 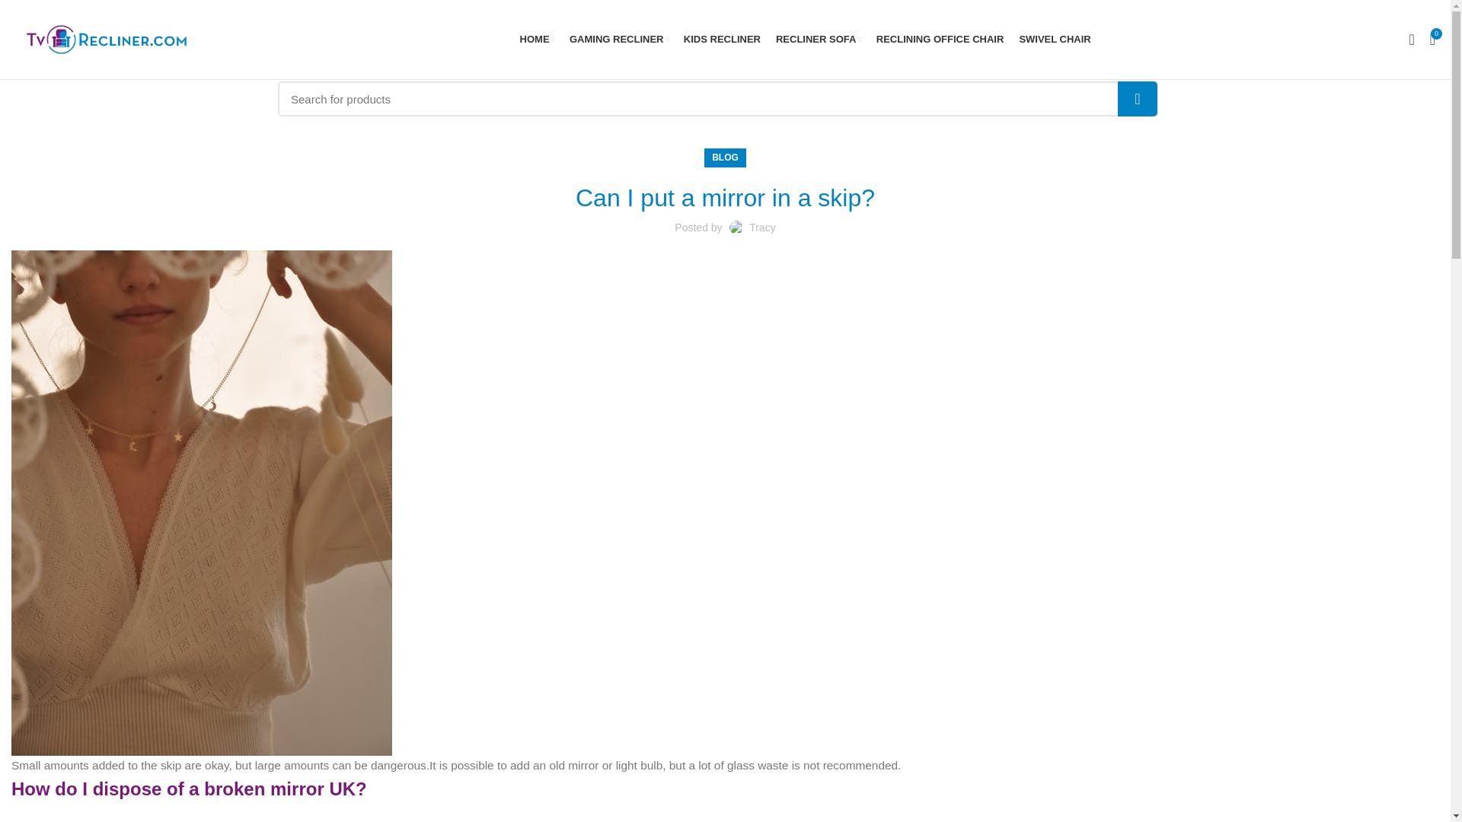 What do you see at coordinates (940, 40) in the screenshot?
I see `RECLINING OFFICE CHAIR` at bounding box center [940, 40].